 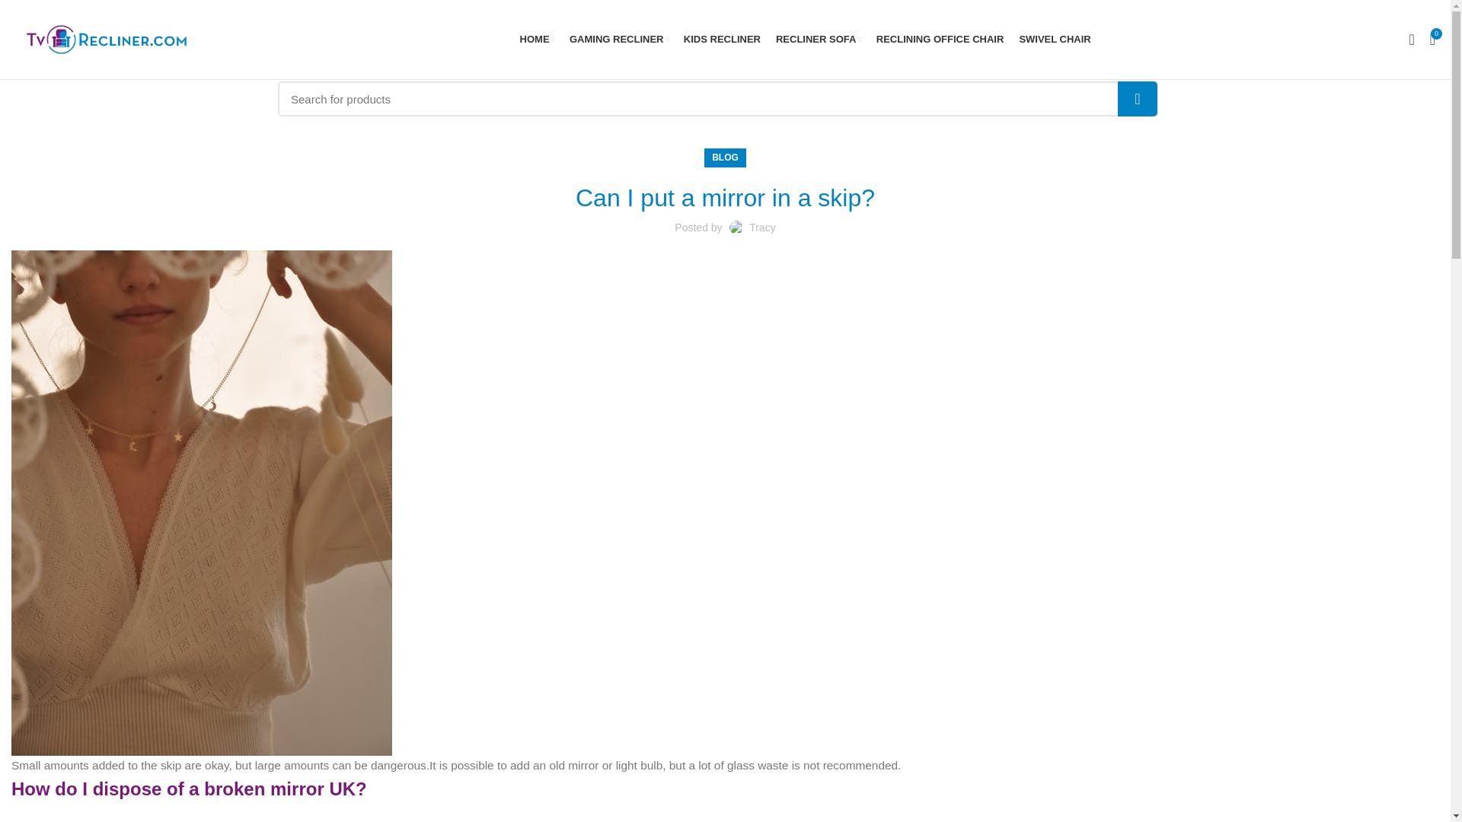 What do you see at coordinates (940, 40) in the screenshot?
I see `RECLINING OFFICE CHAIR` at bounding box center [940, 40].